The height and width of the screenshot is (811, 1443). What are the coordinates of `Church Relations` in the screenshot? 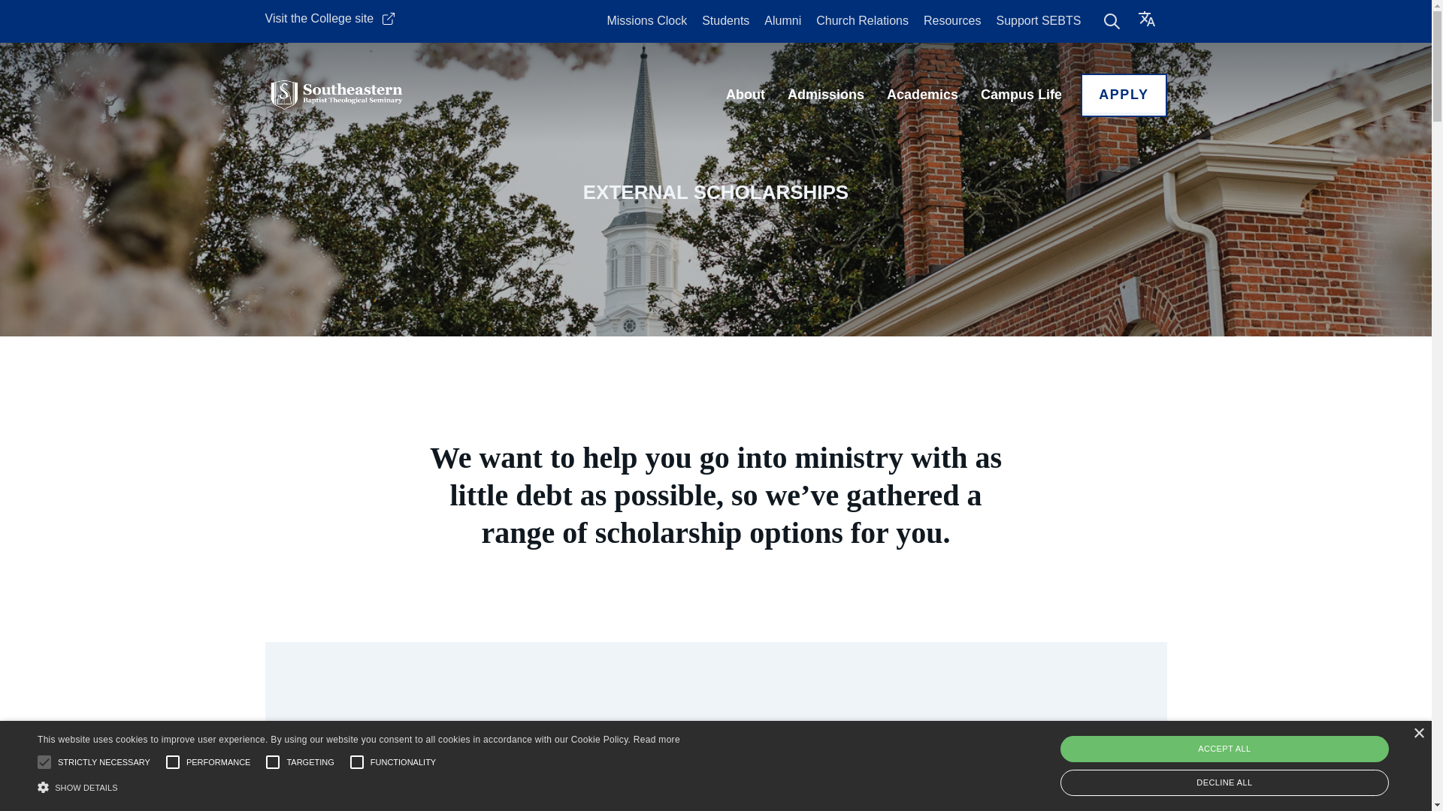 It's located at (863, 20).